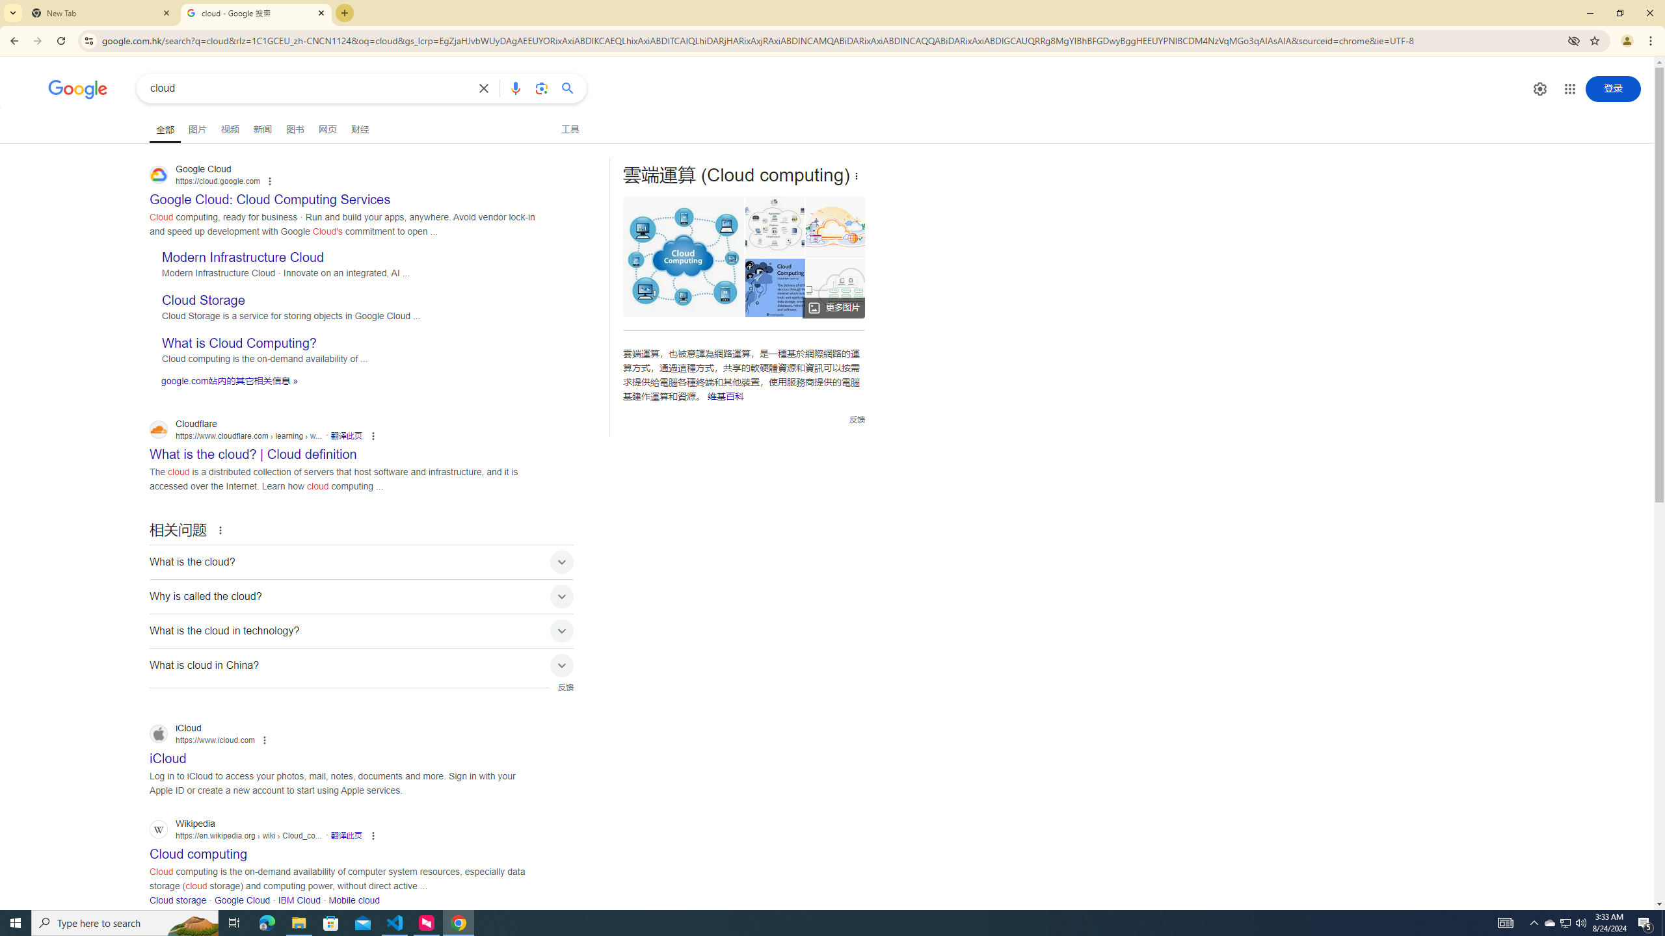  What do you see at coordinates (840, 287) in the screenshot?
I see `What is the cloud? | Cloud definition | Cloudflare` at bounding box center [840, 287].